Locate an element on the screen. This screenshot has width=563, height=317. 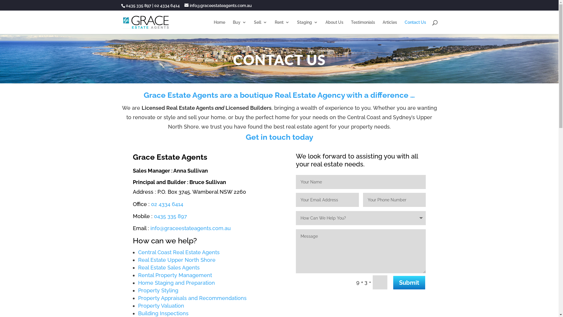
Rent is located at coordinates (282, 27).